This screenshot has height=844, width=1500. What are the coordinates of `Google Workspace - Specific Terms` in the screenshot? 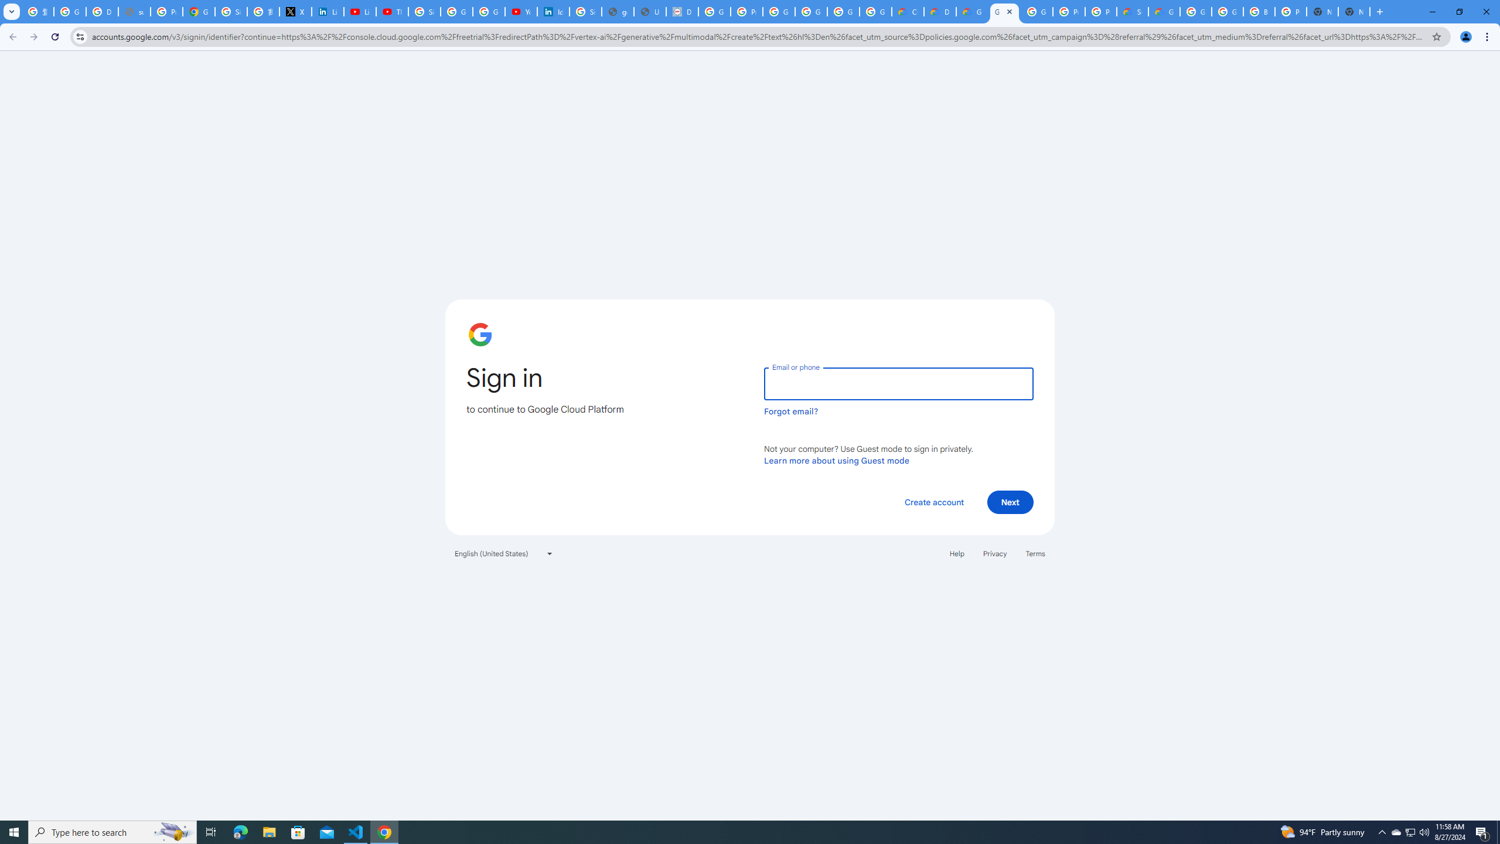 It's located at (844, 12).